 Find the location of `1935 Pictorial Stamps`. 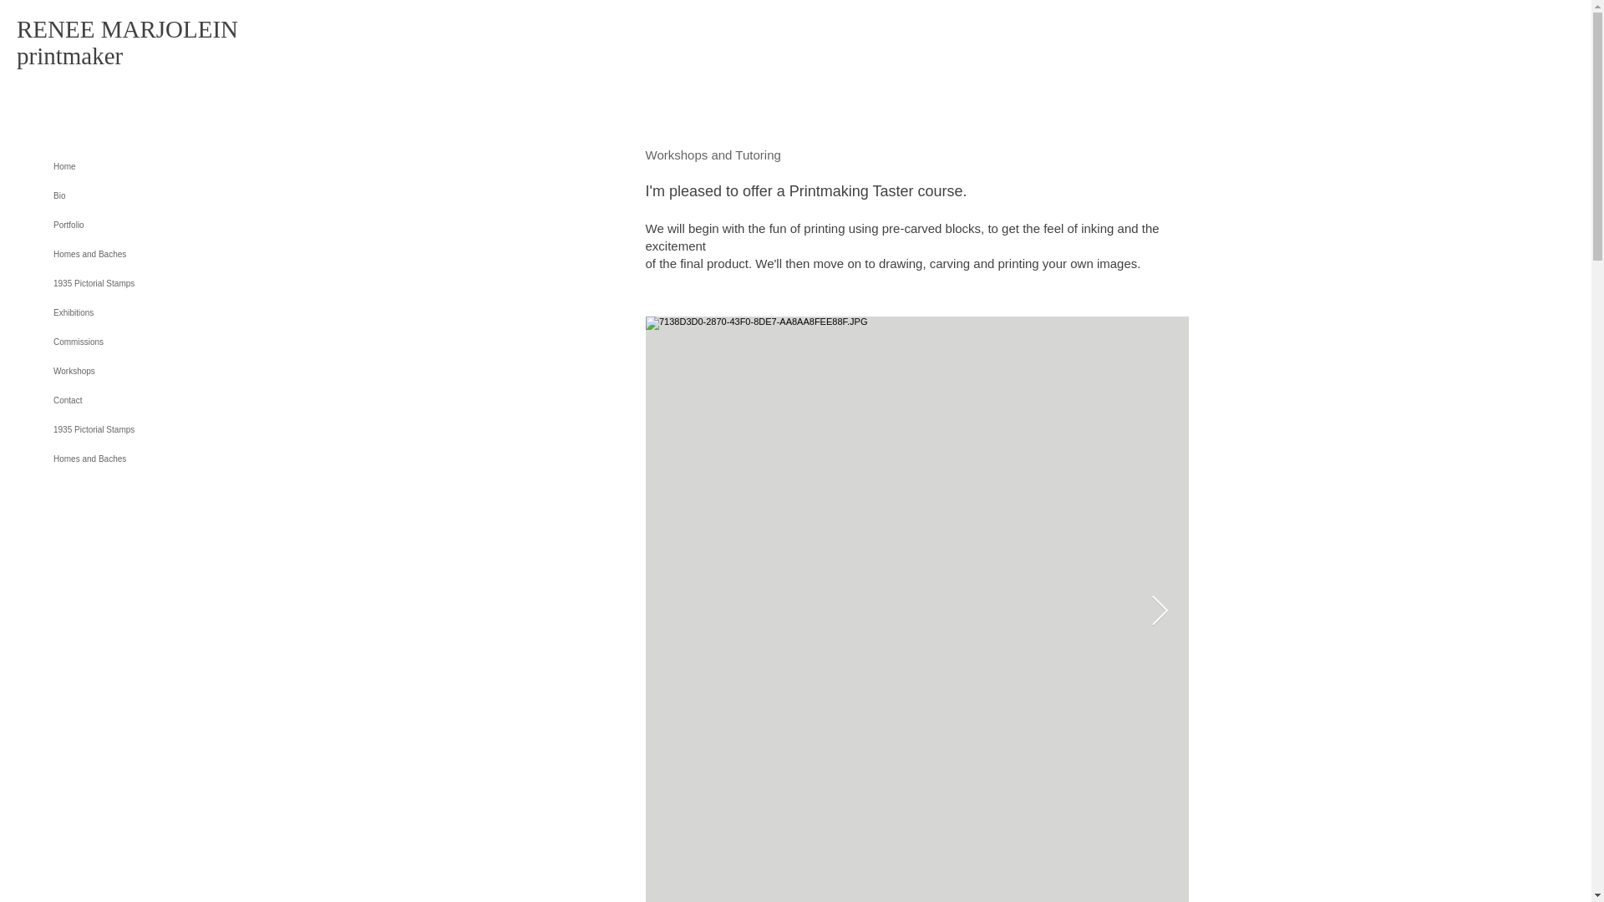

1935 Pictorial Stamps is located at coordinates (128, 283).